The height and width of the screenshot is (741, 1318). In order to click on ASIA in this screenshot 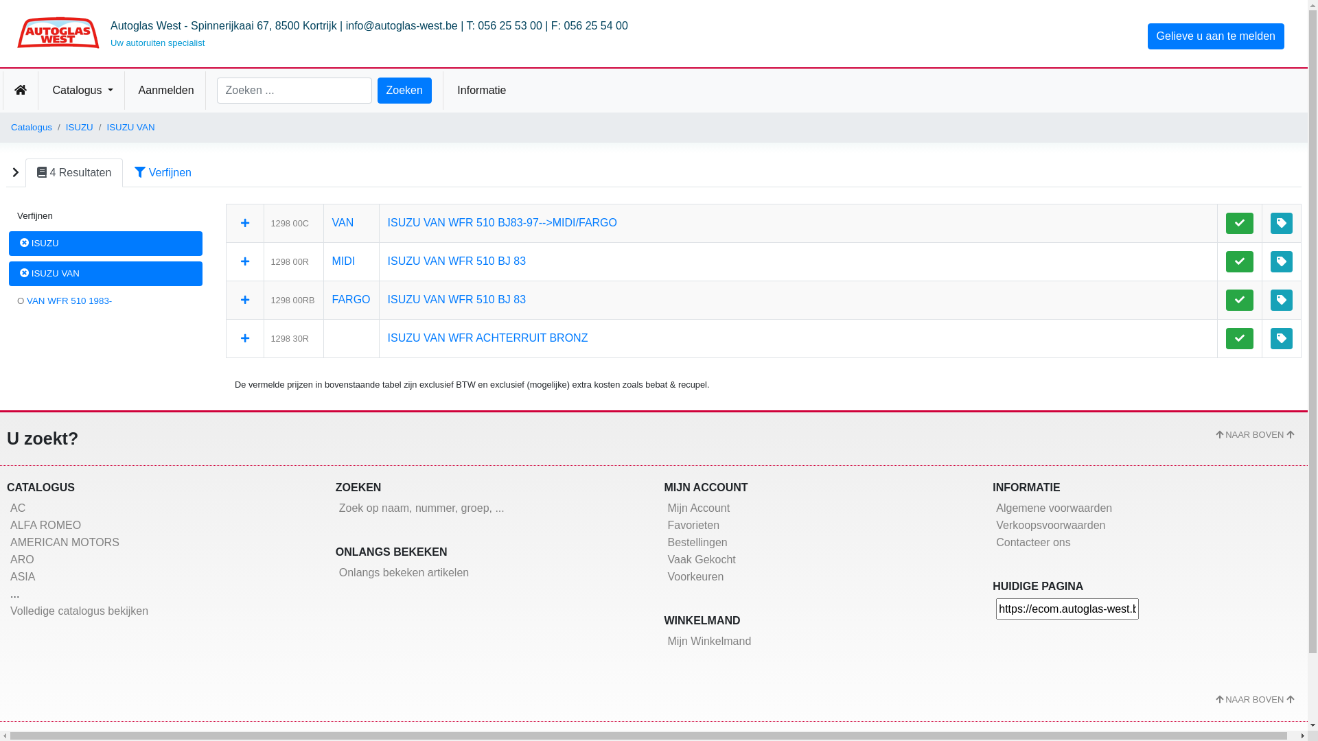, I will do `click(23, 576)`.